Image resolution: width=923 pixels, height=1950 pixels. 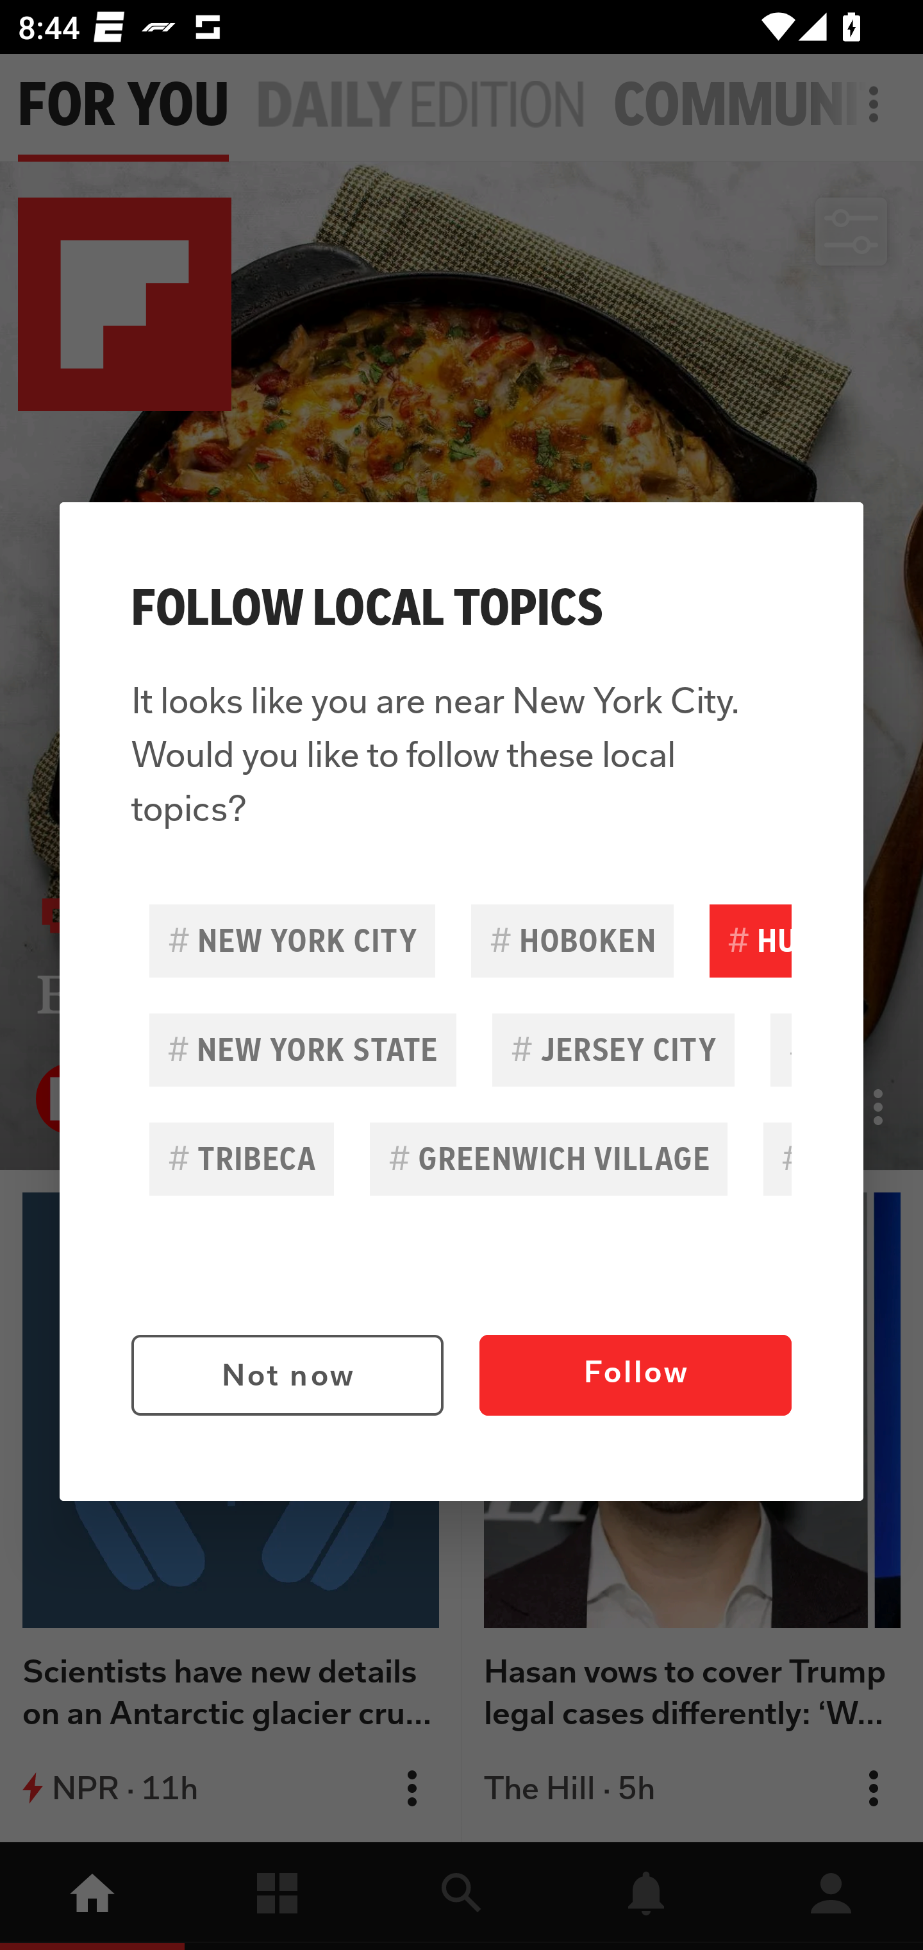 What do you see at coordinates (292, 940) in the screenshot?
I see `# NEW YORK CITY` at bounding box center [292, 940].